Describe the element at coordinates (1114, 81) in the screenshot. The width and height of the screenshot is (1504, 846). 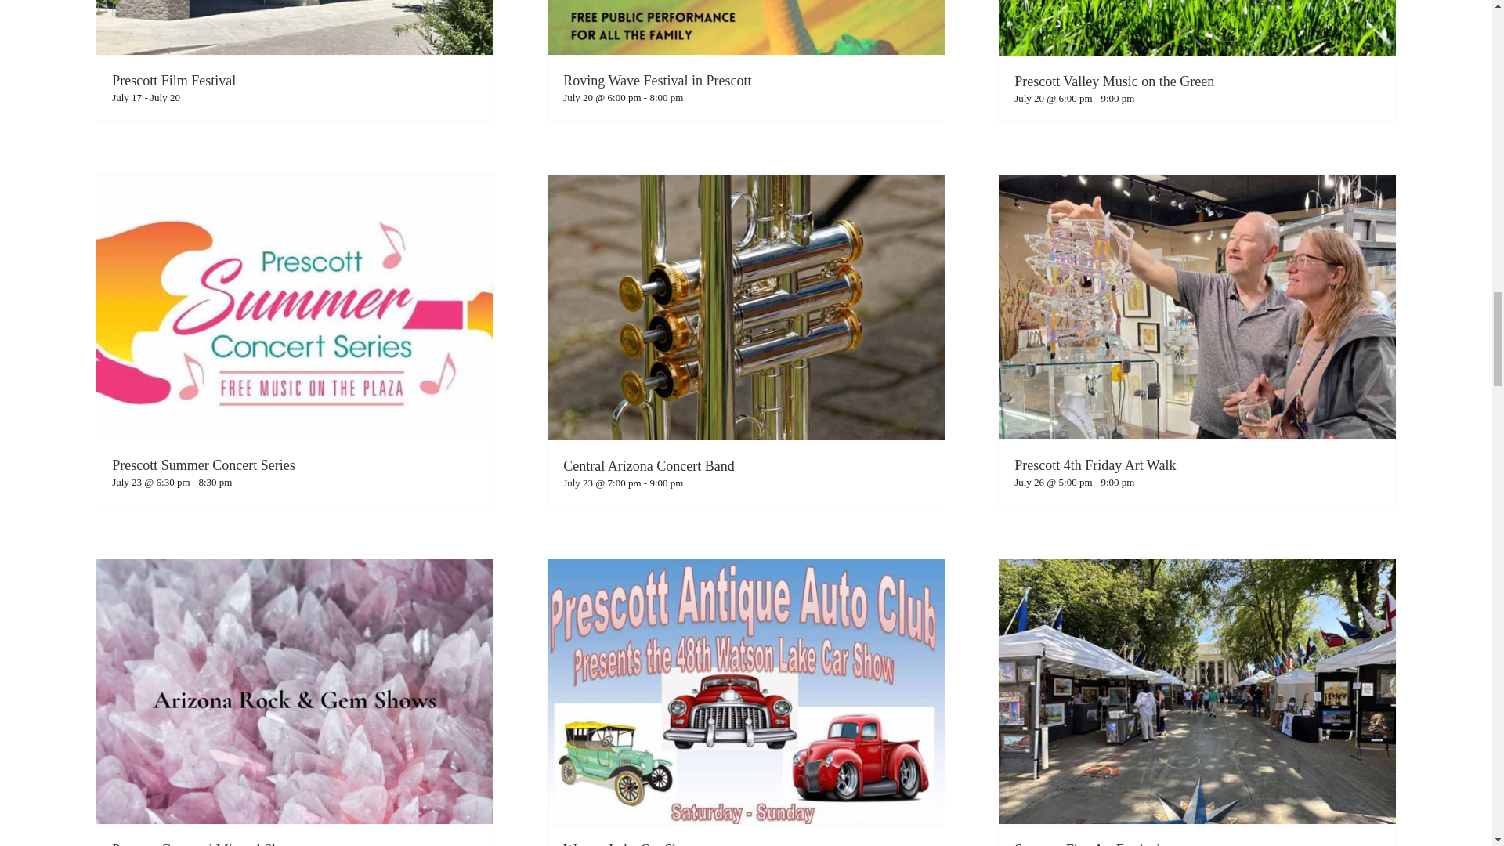
I see `Prescott Valley Music on the Green` at that location.